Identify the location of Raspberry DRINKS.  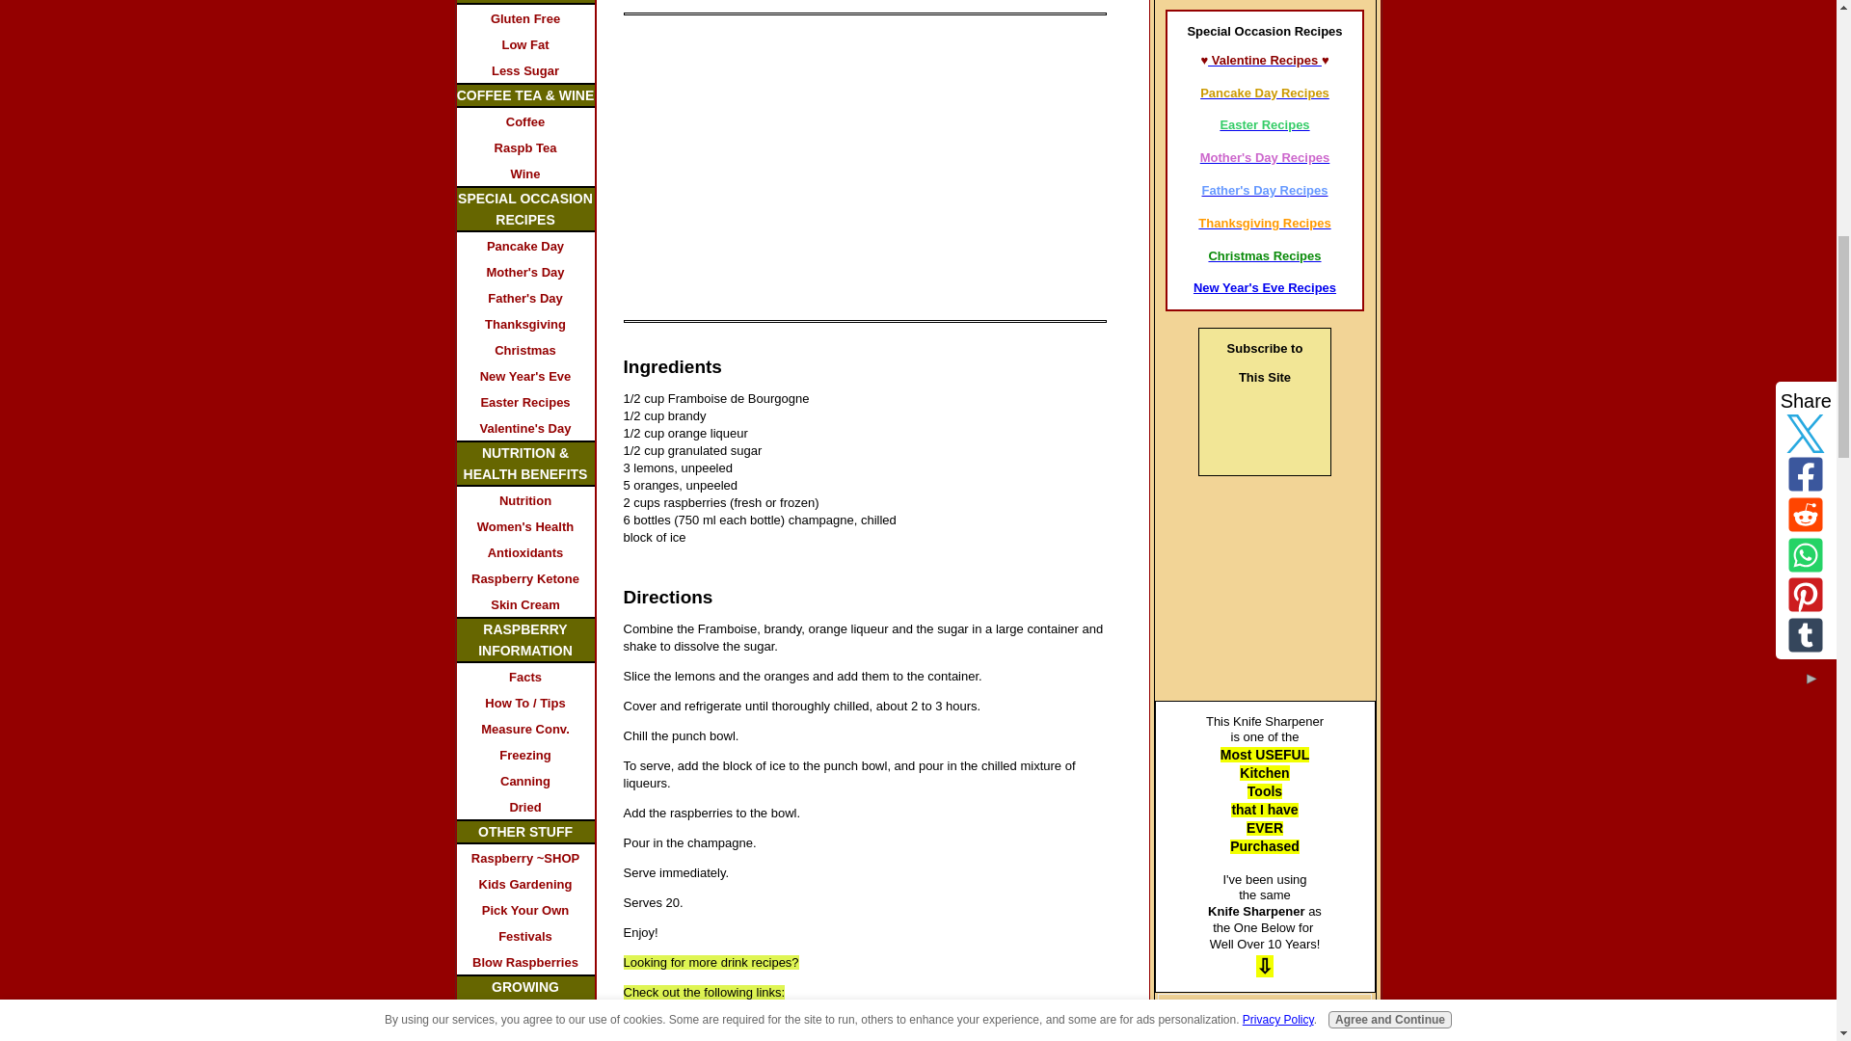
(715, 1022).